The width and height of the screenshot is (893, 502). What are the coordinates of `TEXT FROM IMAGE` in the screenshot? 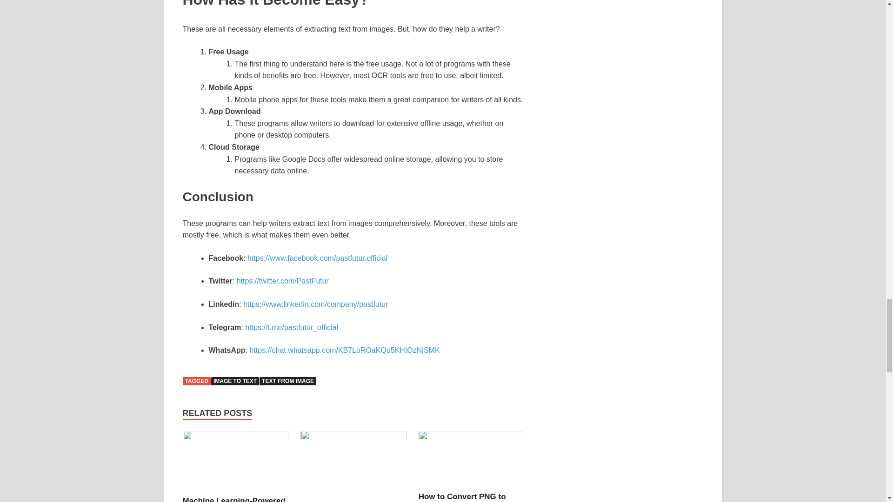 It's located at (287, 381).